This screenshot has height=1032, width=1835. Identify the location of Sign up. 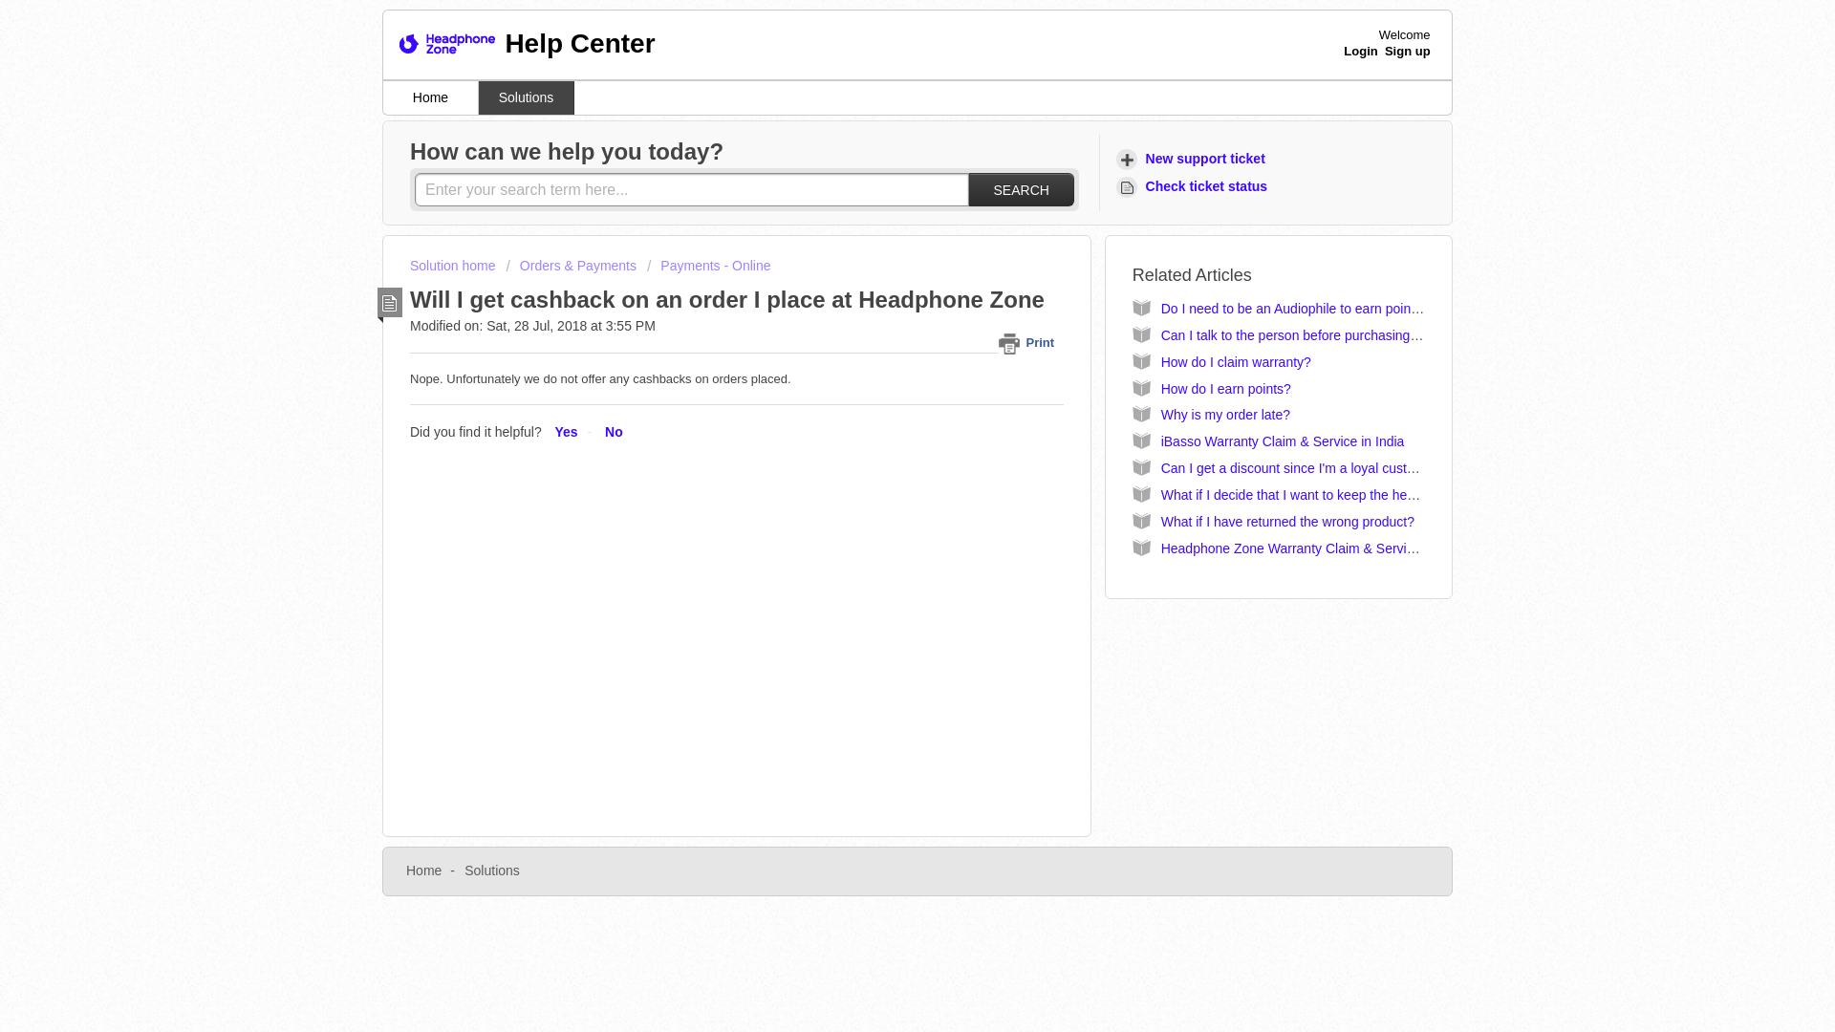
(1408, 51).